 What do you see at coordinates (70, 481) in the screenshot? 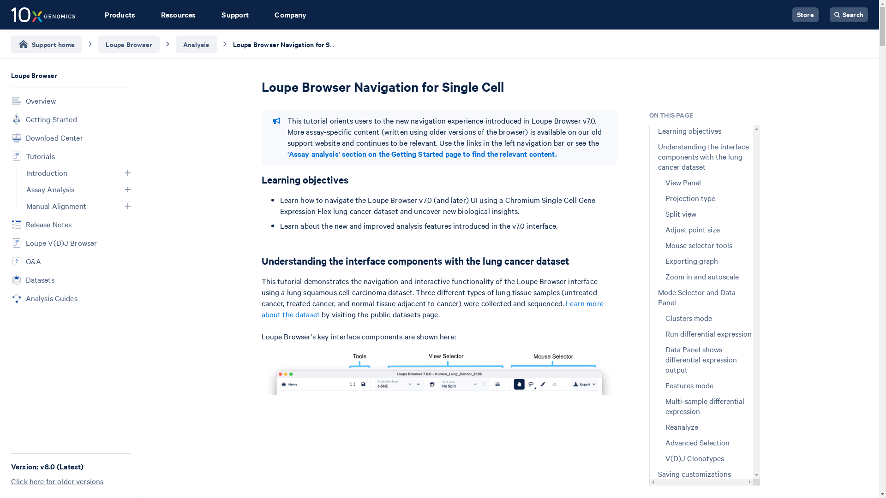
I see `Click here for older versions` at bounding box center [70, 481].